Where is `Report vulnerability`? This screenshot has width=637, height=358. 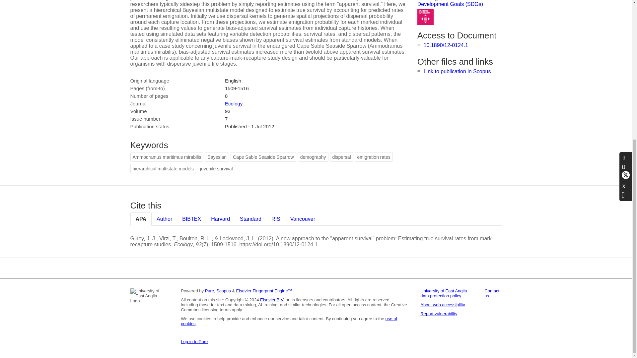
Report vulnerability is located at coordinates (439, 314).